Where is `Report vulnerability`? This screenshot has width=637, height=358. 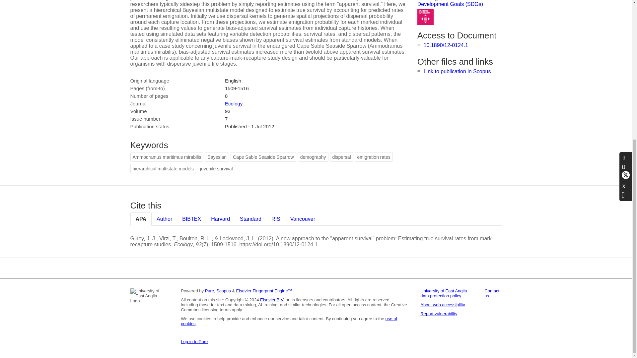
Report vulnerability is located at coordinates (439, 314).